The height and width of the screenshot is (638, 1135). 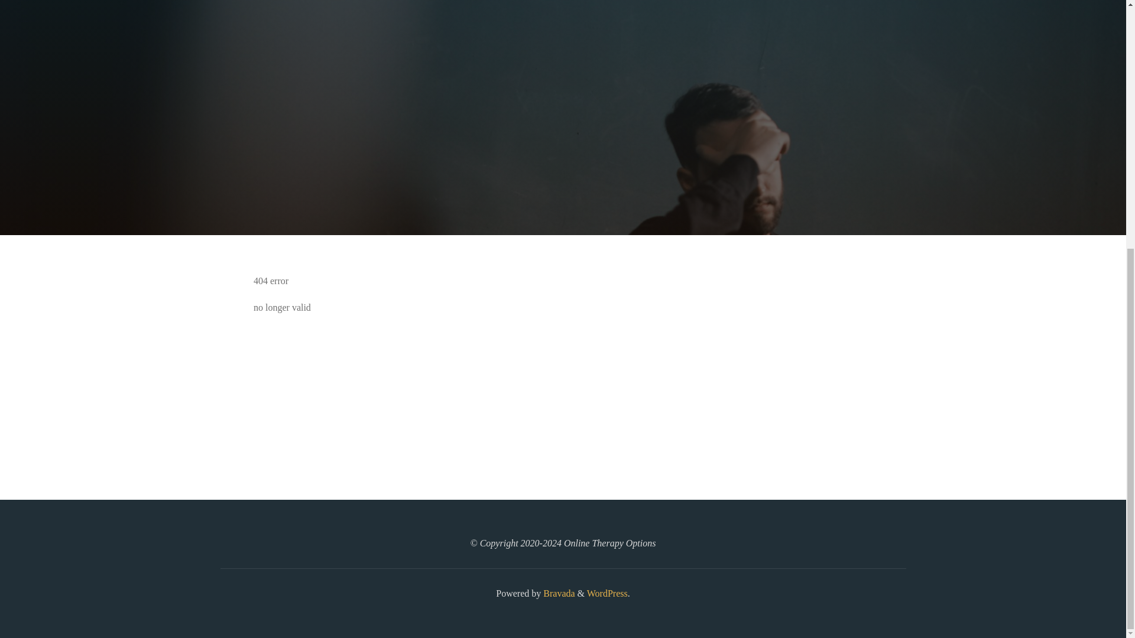 What do you see at coordinates (557, 593) in the screenshot?
I see `Bravada WordPress Theme by Cryout Creations` at bounding box center [557, 593].